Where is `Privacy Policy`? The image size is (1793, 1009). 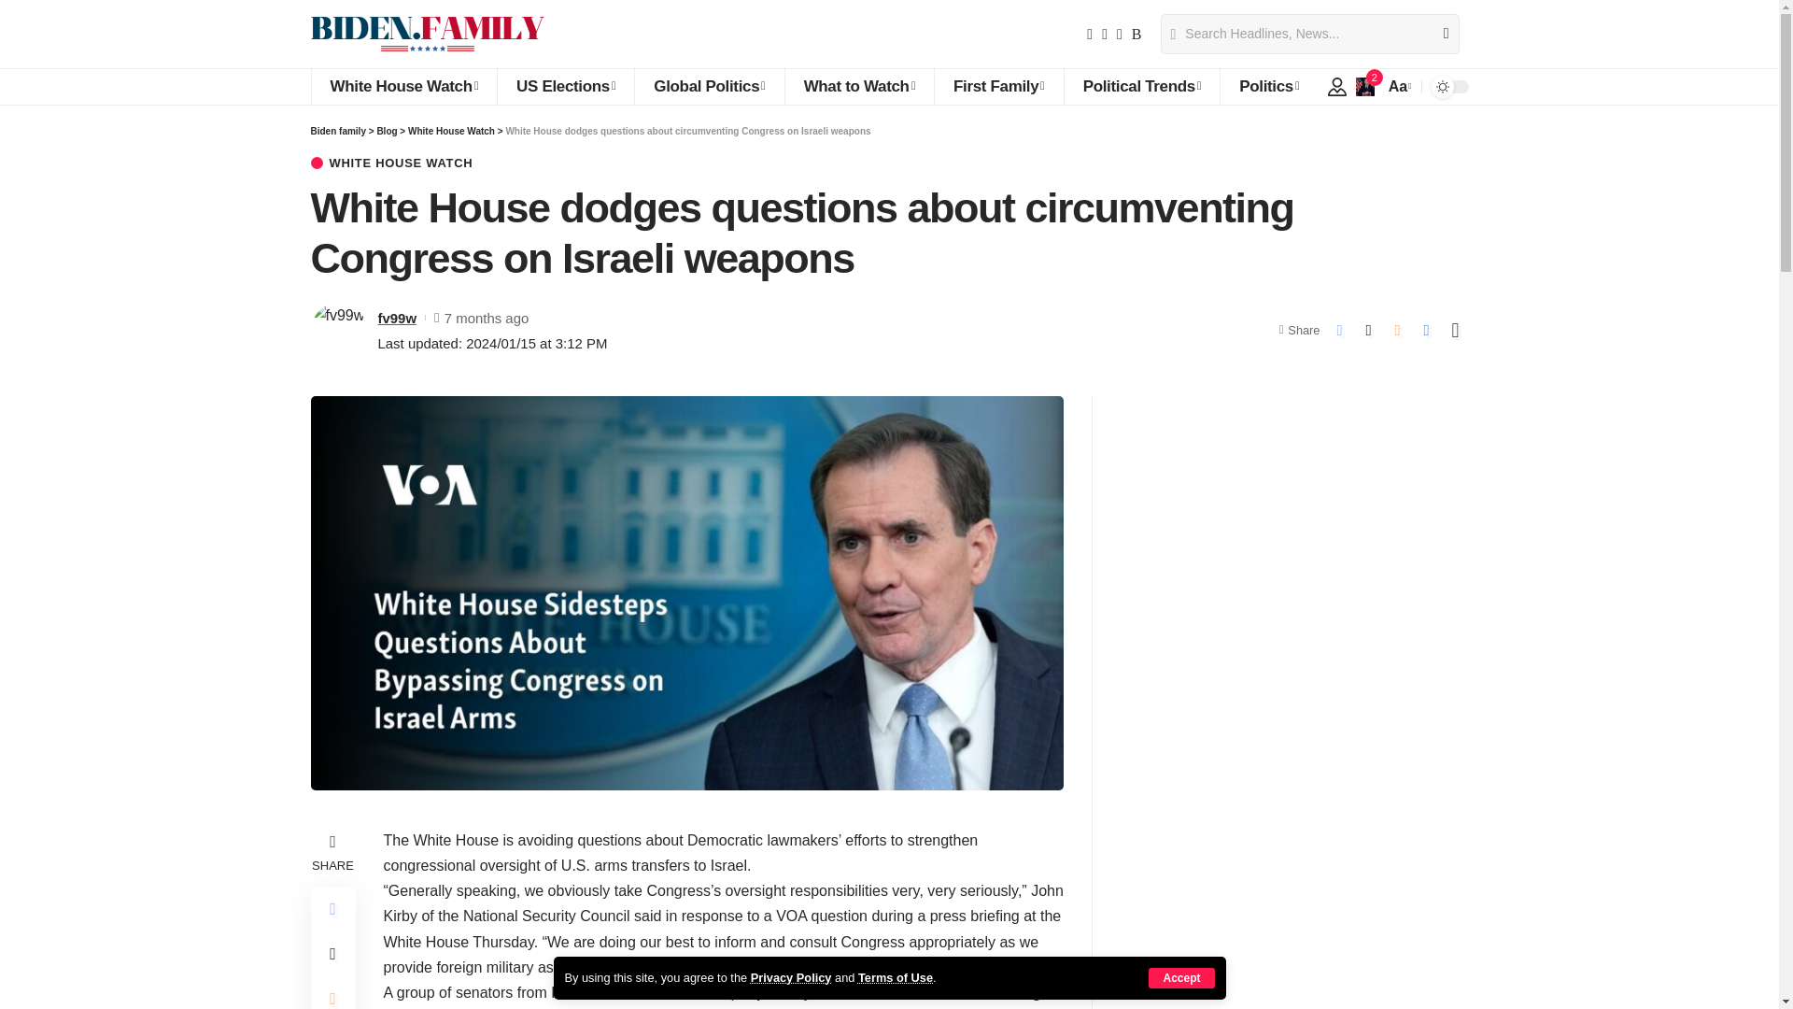
Privacy Policy is located at coordinates (791, 977).